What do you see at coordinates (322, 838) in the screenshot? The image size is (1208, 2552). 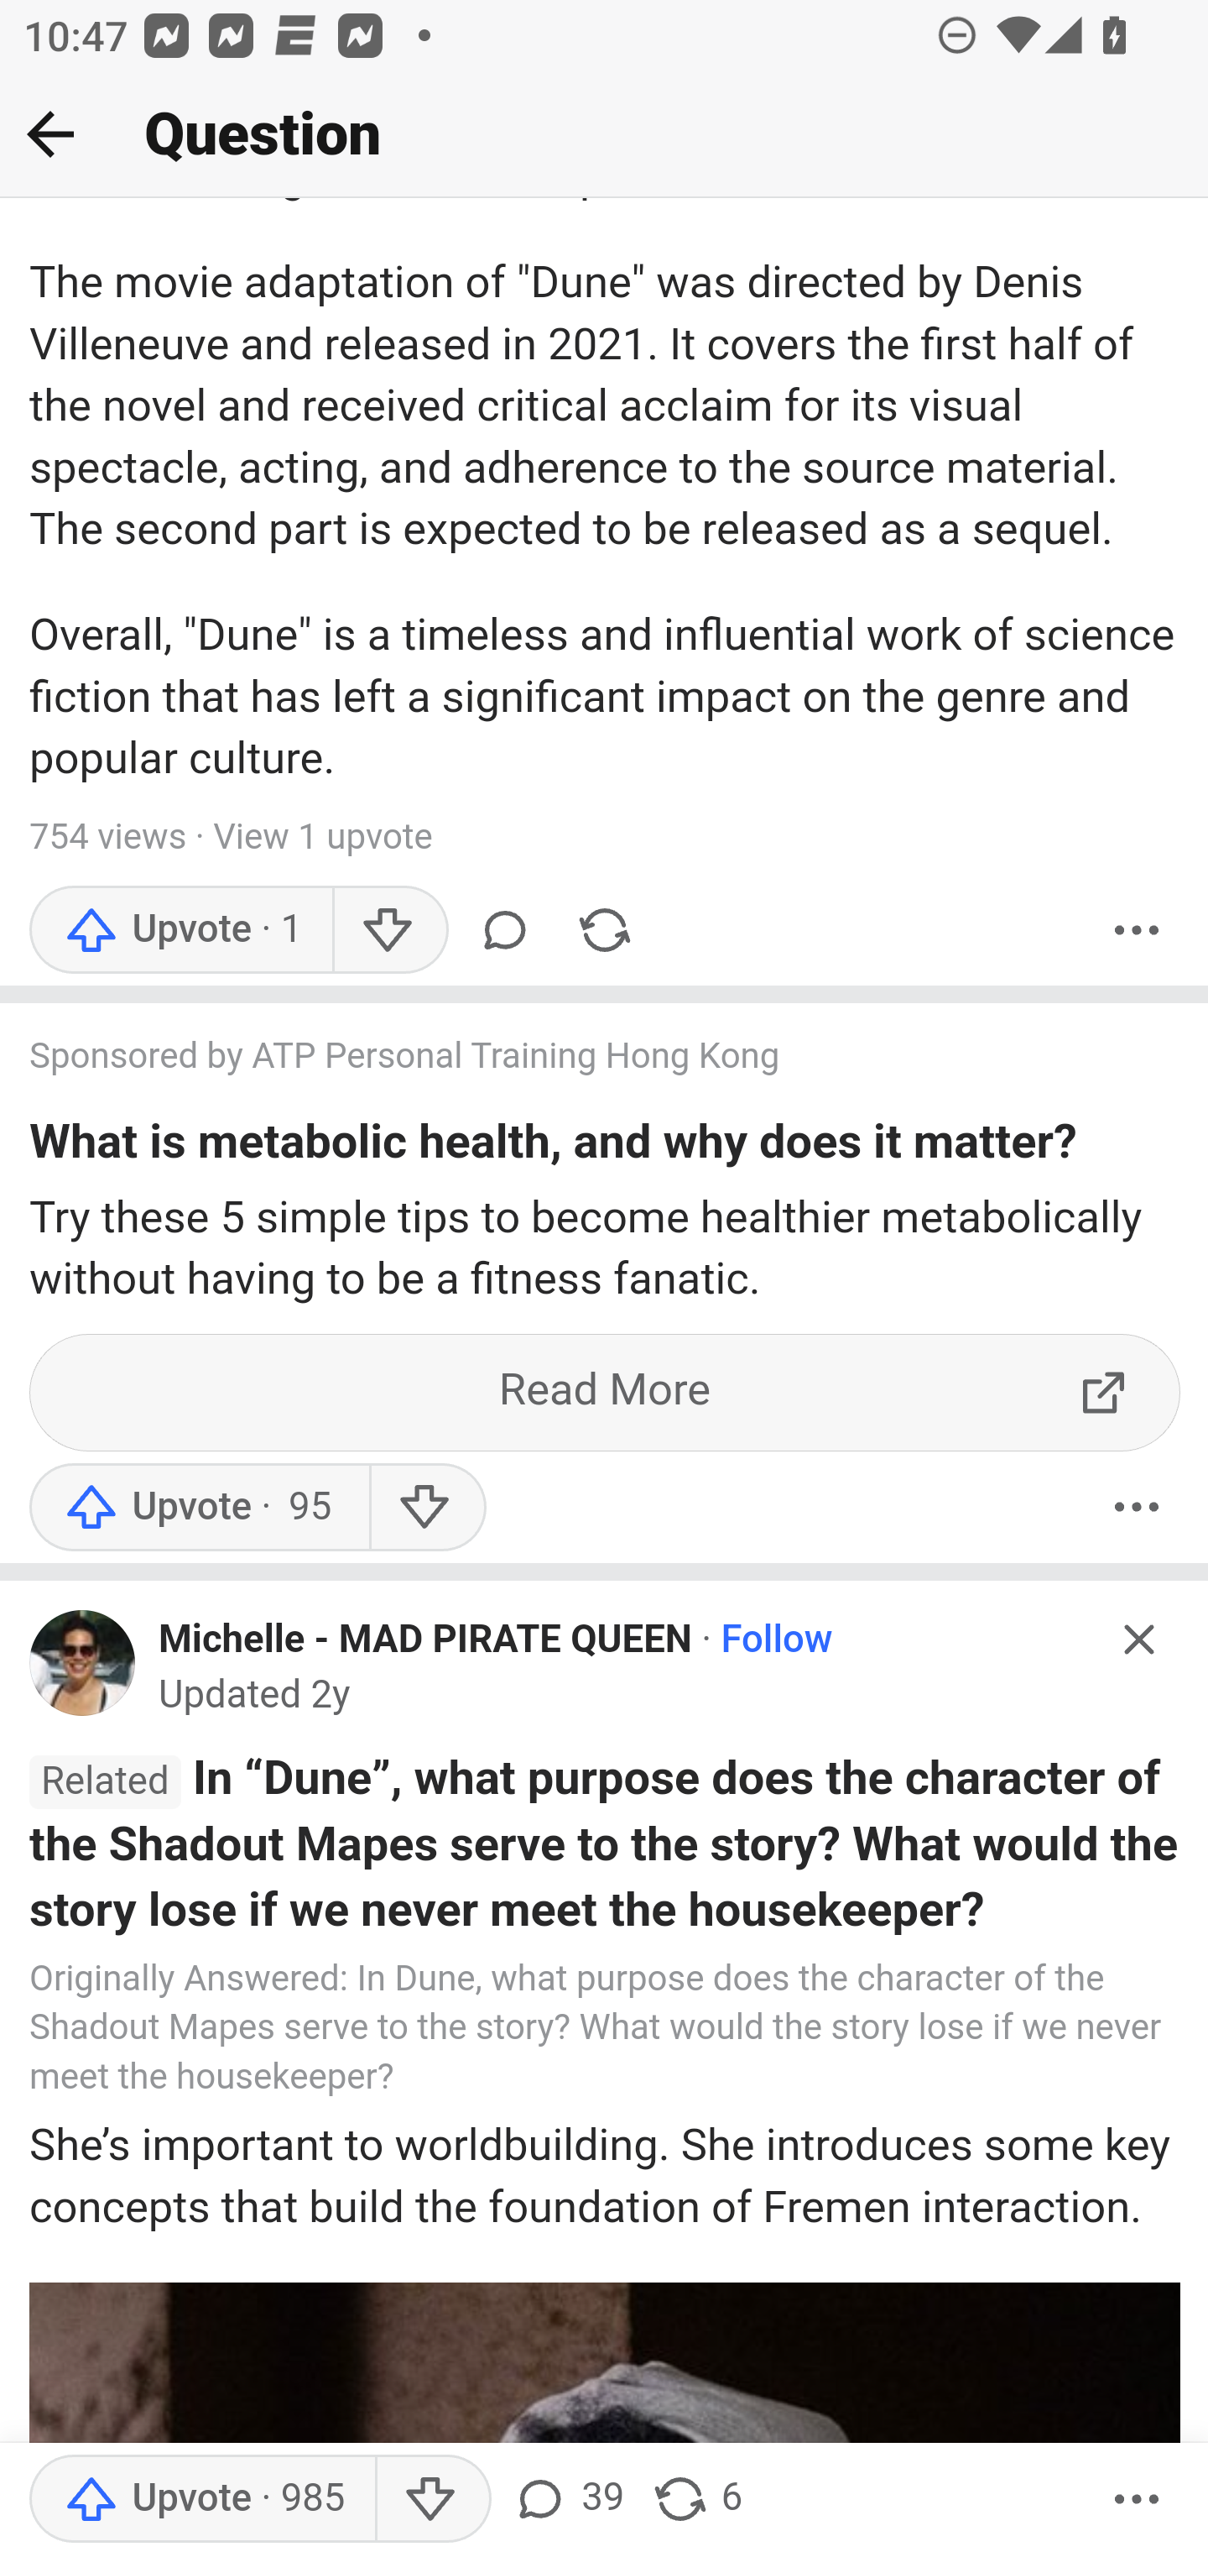 I see `View 1 upvote` at bounding box center [322, 838].